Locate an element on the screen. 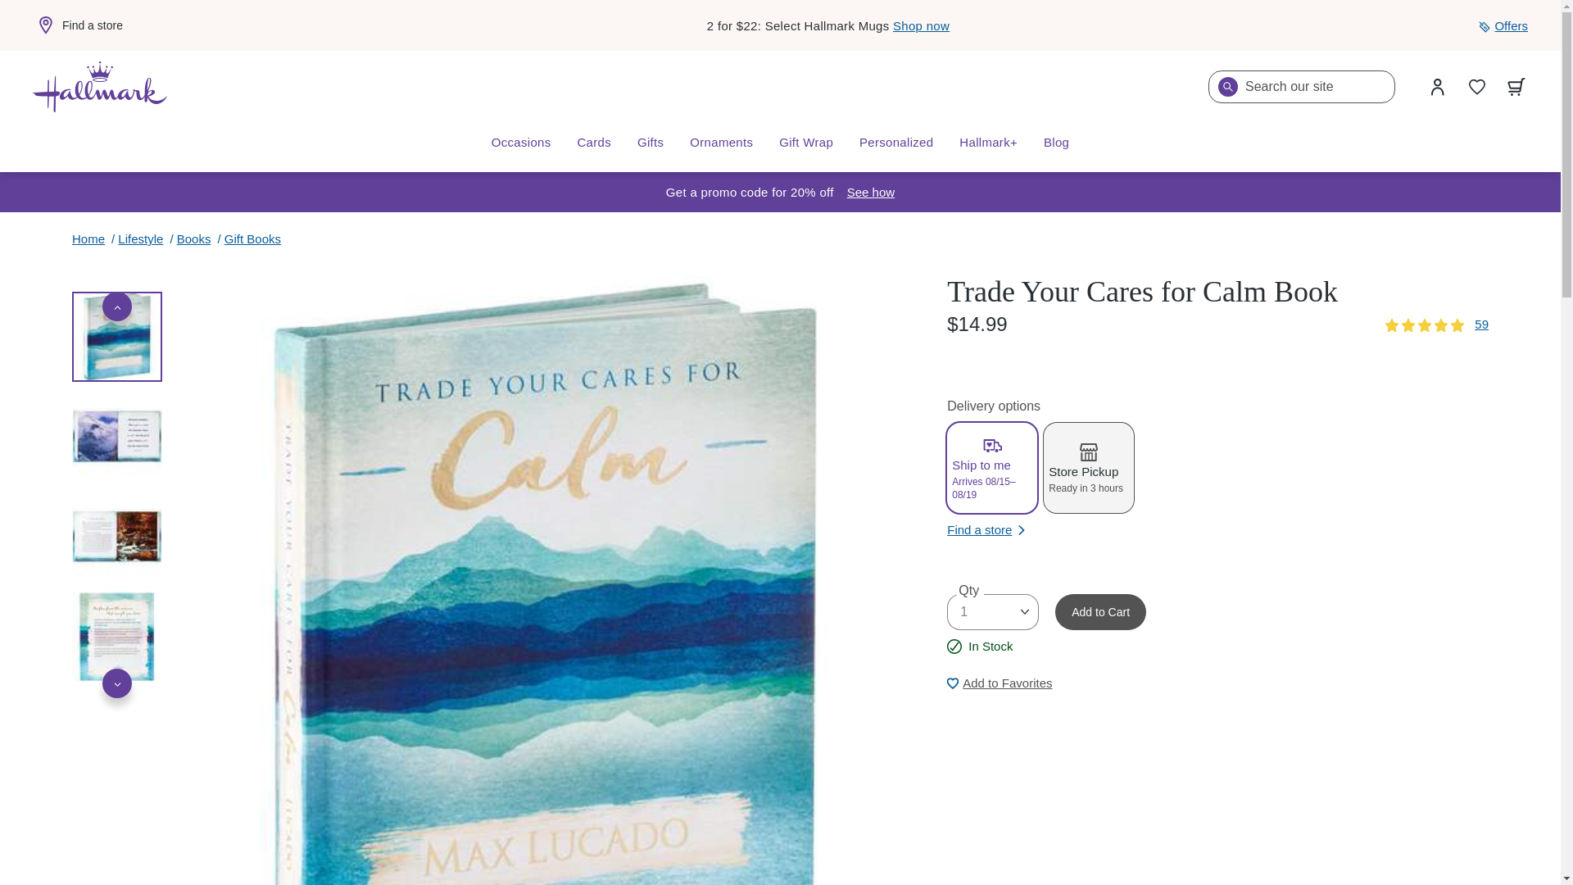  Previous item is located at coordinates (116, 306).